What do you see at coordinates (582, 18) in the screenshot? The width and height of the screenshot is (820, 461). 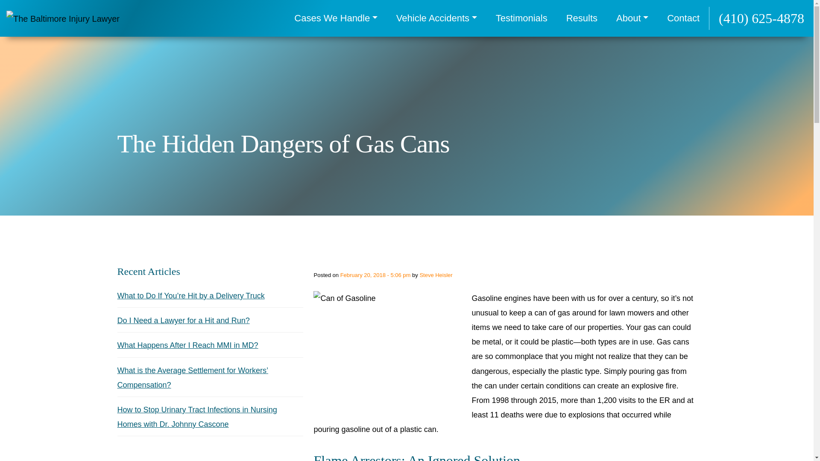 I see `Results` at bounding box center [582, 18].